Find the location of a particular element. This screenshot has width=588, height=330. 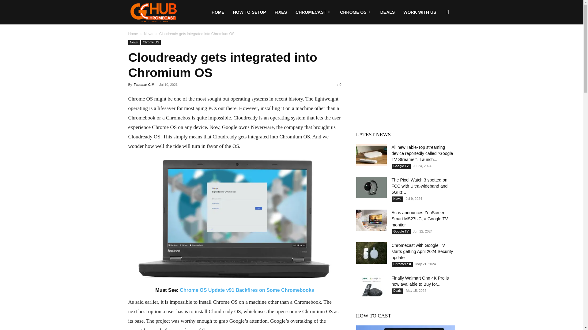

View all posts in News is located at coordinates (148, 34).